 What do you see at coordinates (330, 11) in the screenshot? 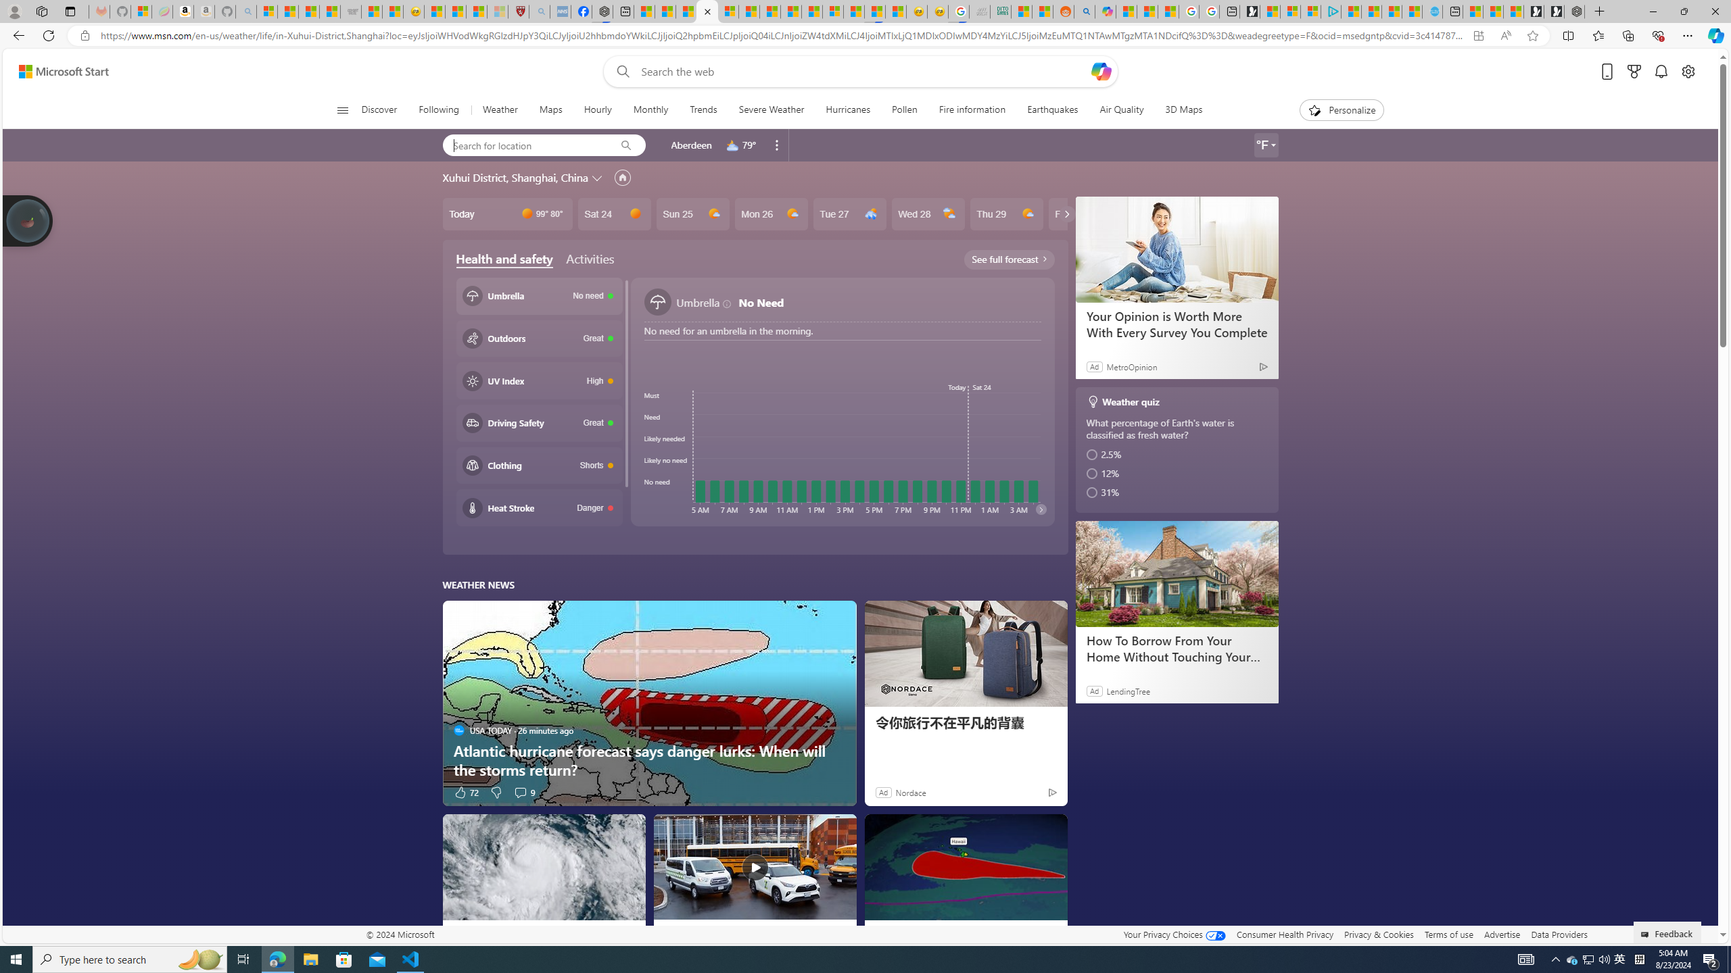
I see `Stocks - MSN` at bounding box center [330, 11].